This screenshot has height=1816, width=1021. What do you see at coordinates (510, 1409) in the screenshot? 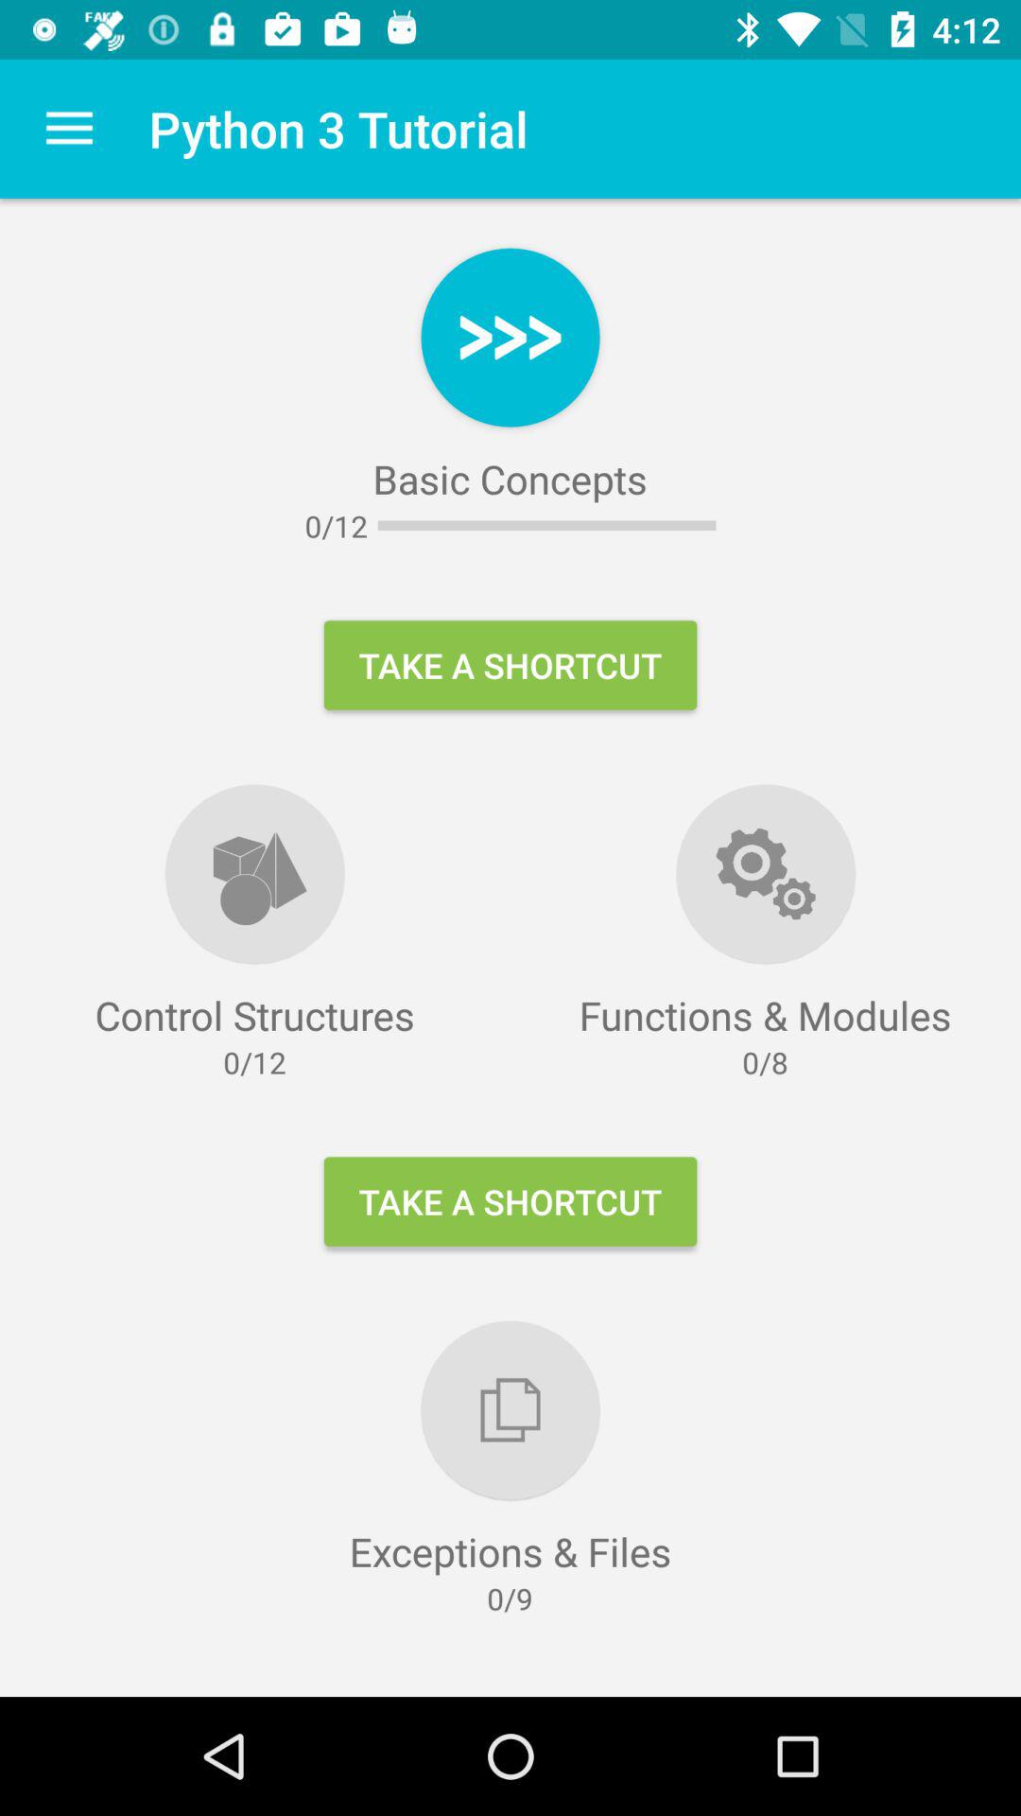
I see `click on logo above exceptions  files` at bounding box center [510, 1409].